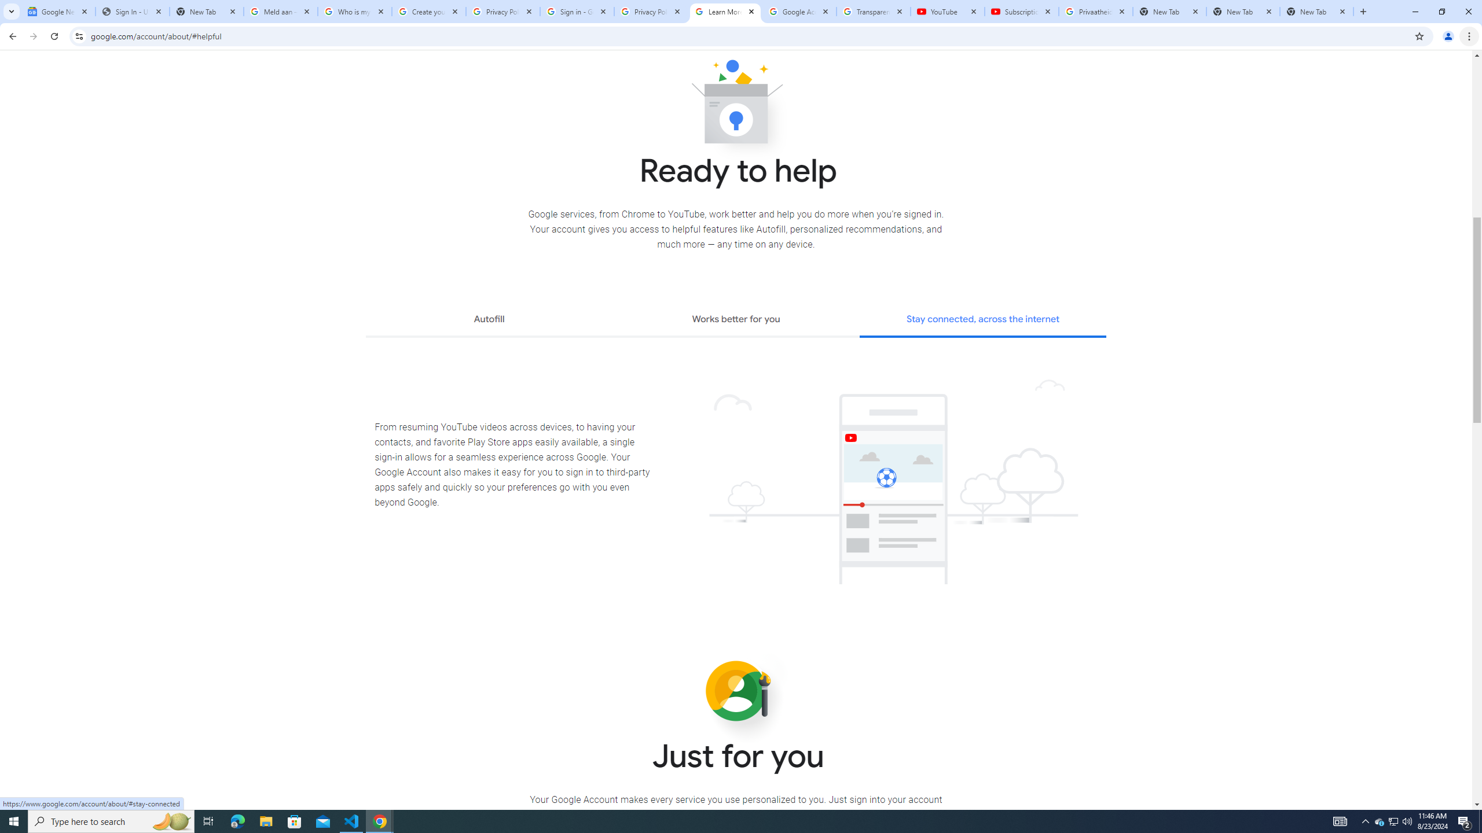 This screenshot has height=833, width=1482. What do you see at coordinates (735, 320) in the screenshot?
I see `Works better for you` at bounding box center [735, 320].